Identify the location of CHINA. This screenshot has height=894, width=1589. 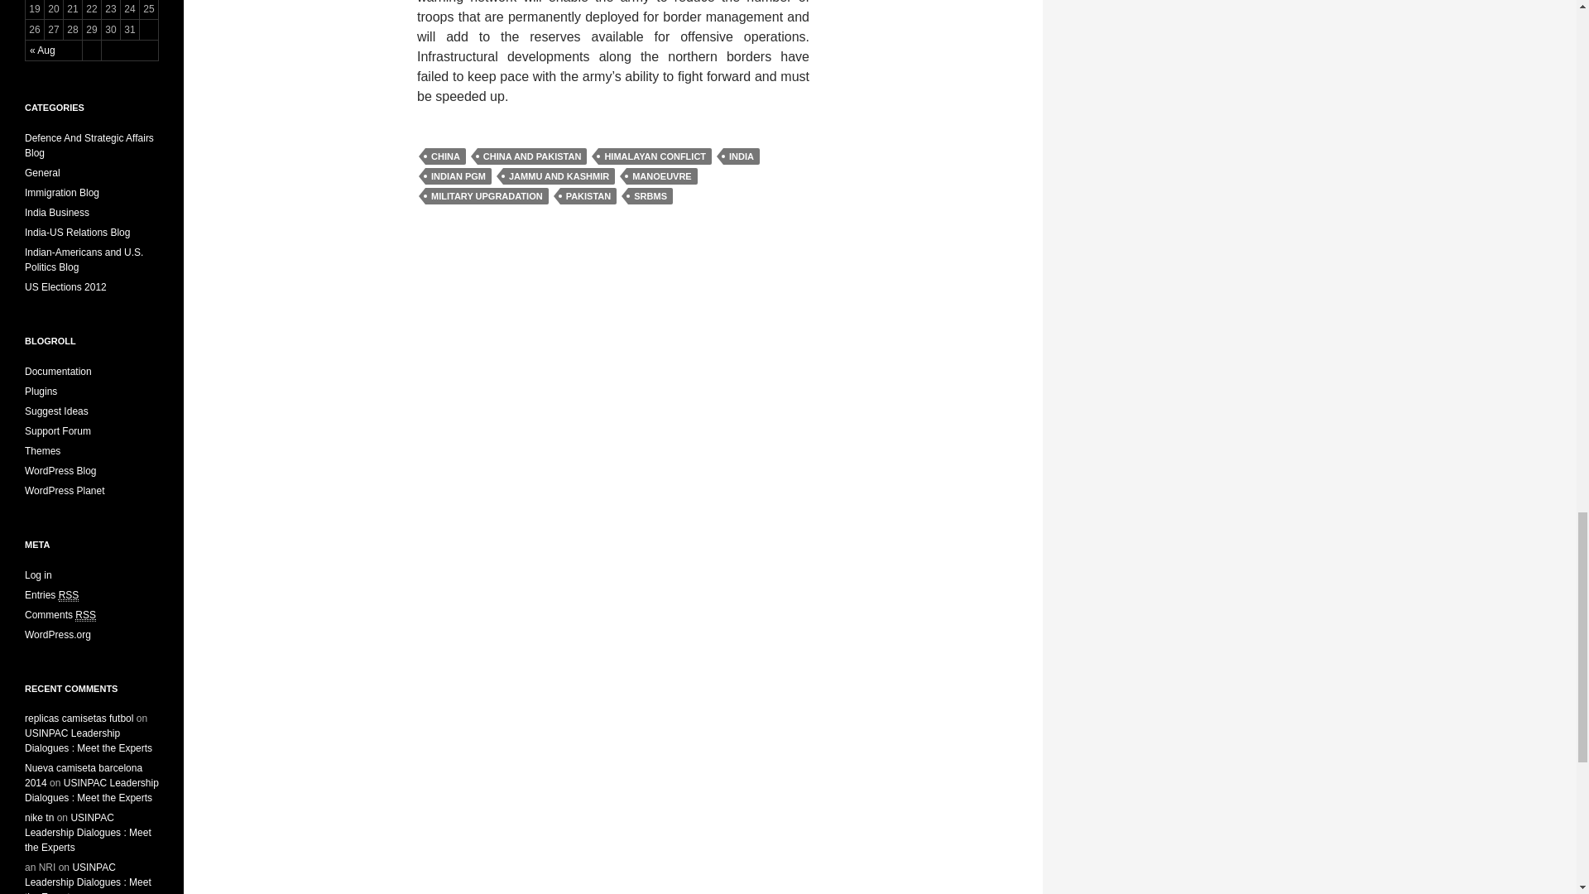
(445, 156).